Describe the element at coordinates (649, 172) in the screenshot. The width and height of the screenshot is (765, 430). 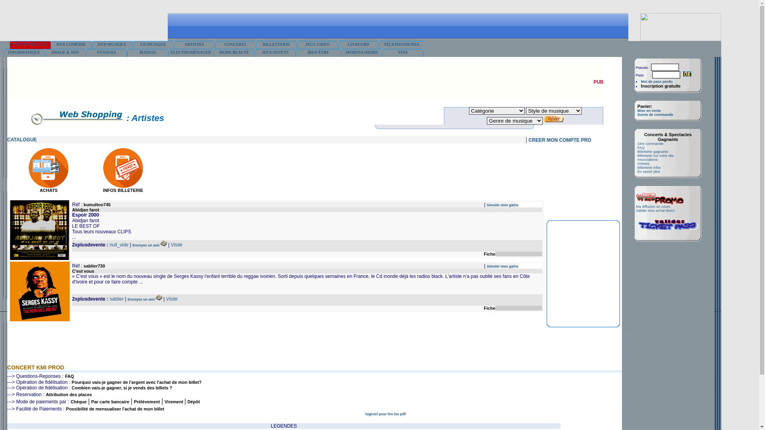
I see `En savoir plus` at that location.